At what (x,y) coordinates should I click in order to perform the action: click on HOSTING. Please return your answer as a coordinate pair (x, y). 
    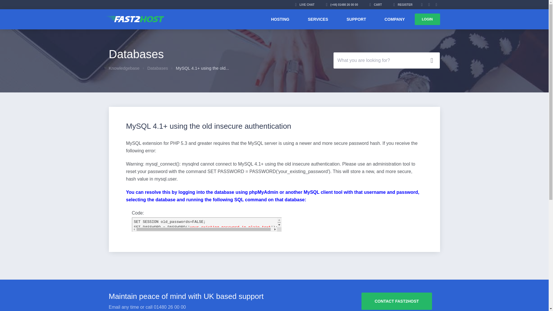
    Looking at the image, I should click on (280, 19).